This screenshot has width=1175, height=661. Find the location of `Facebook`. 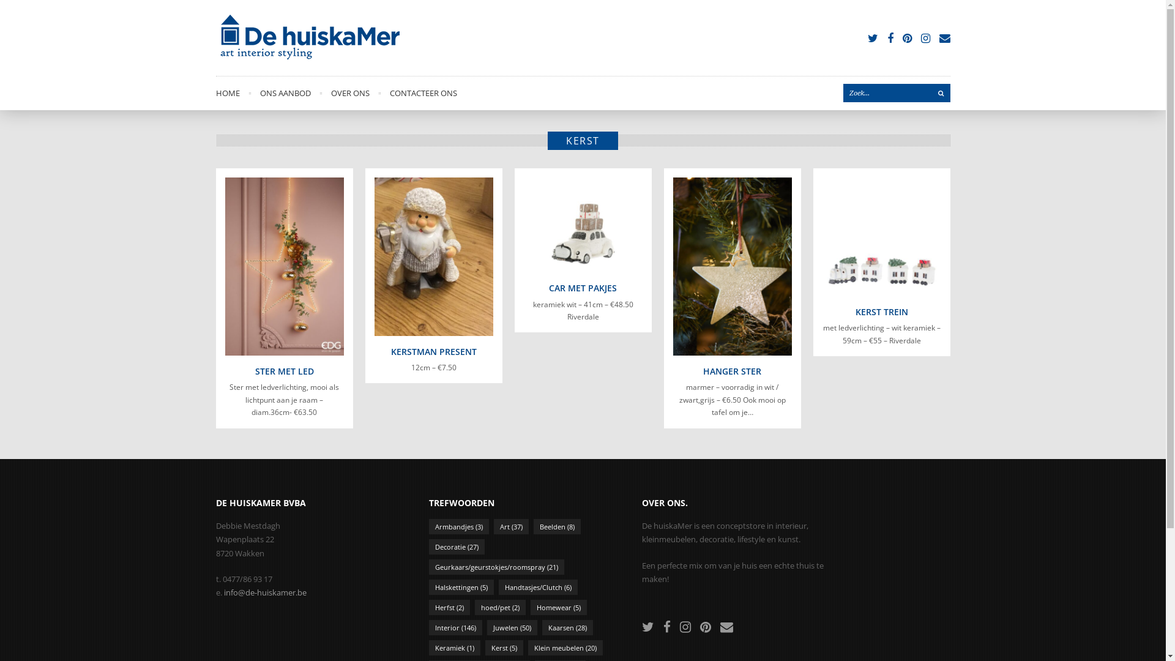

Facebook is located at coordinates (890, 38).